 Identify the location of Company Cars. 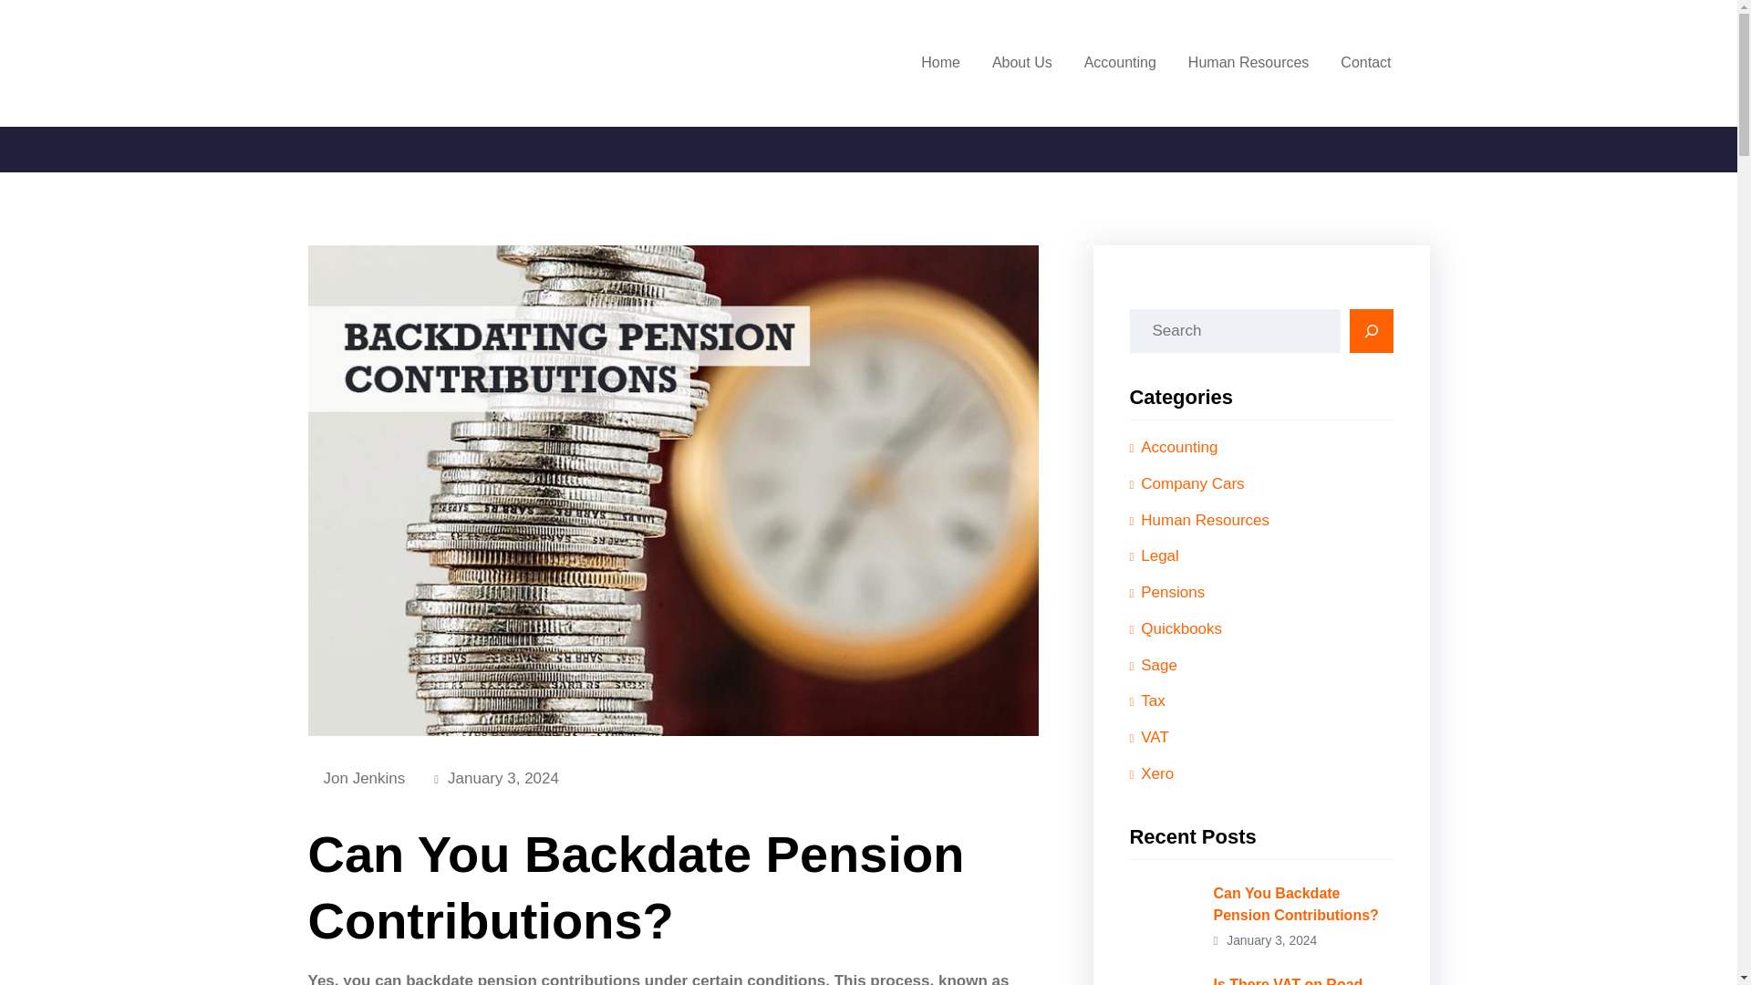
(1186, 483).